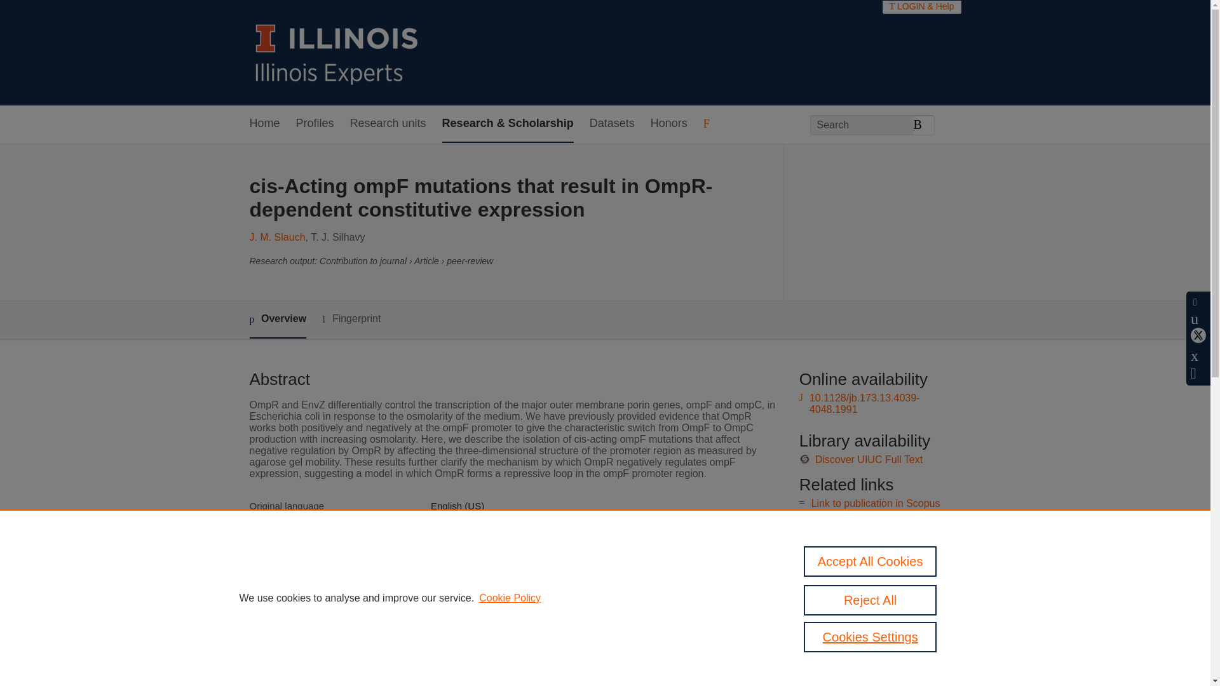  What do you see at coordinates (478, 549) in the screenshot?
I see `Journal of bacteriology` at bounding box center [478, 549].